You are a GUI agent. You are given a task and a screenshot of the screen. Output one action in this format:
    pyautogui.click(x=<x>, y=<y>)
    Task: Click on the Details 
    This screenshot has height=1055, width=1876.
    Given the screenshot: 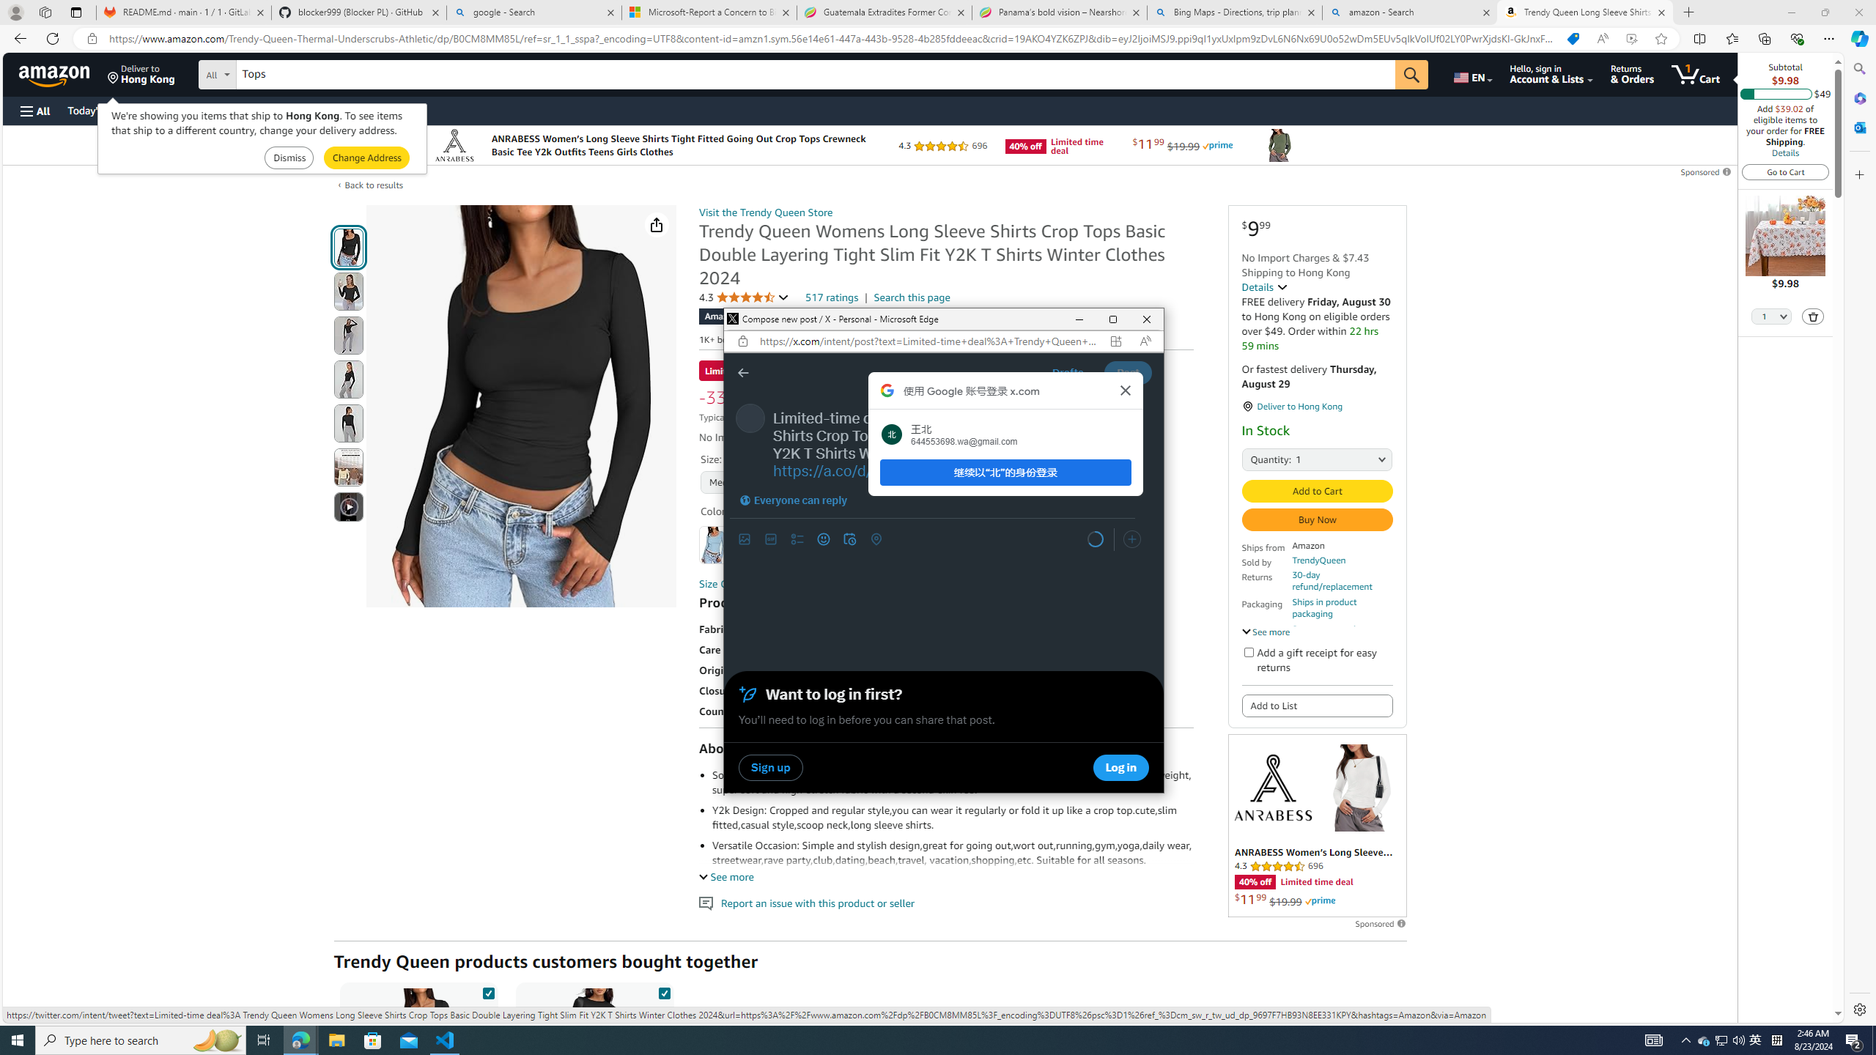 What is the action you would take?
    pyautogui.click(x=1265, y=286)
    